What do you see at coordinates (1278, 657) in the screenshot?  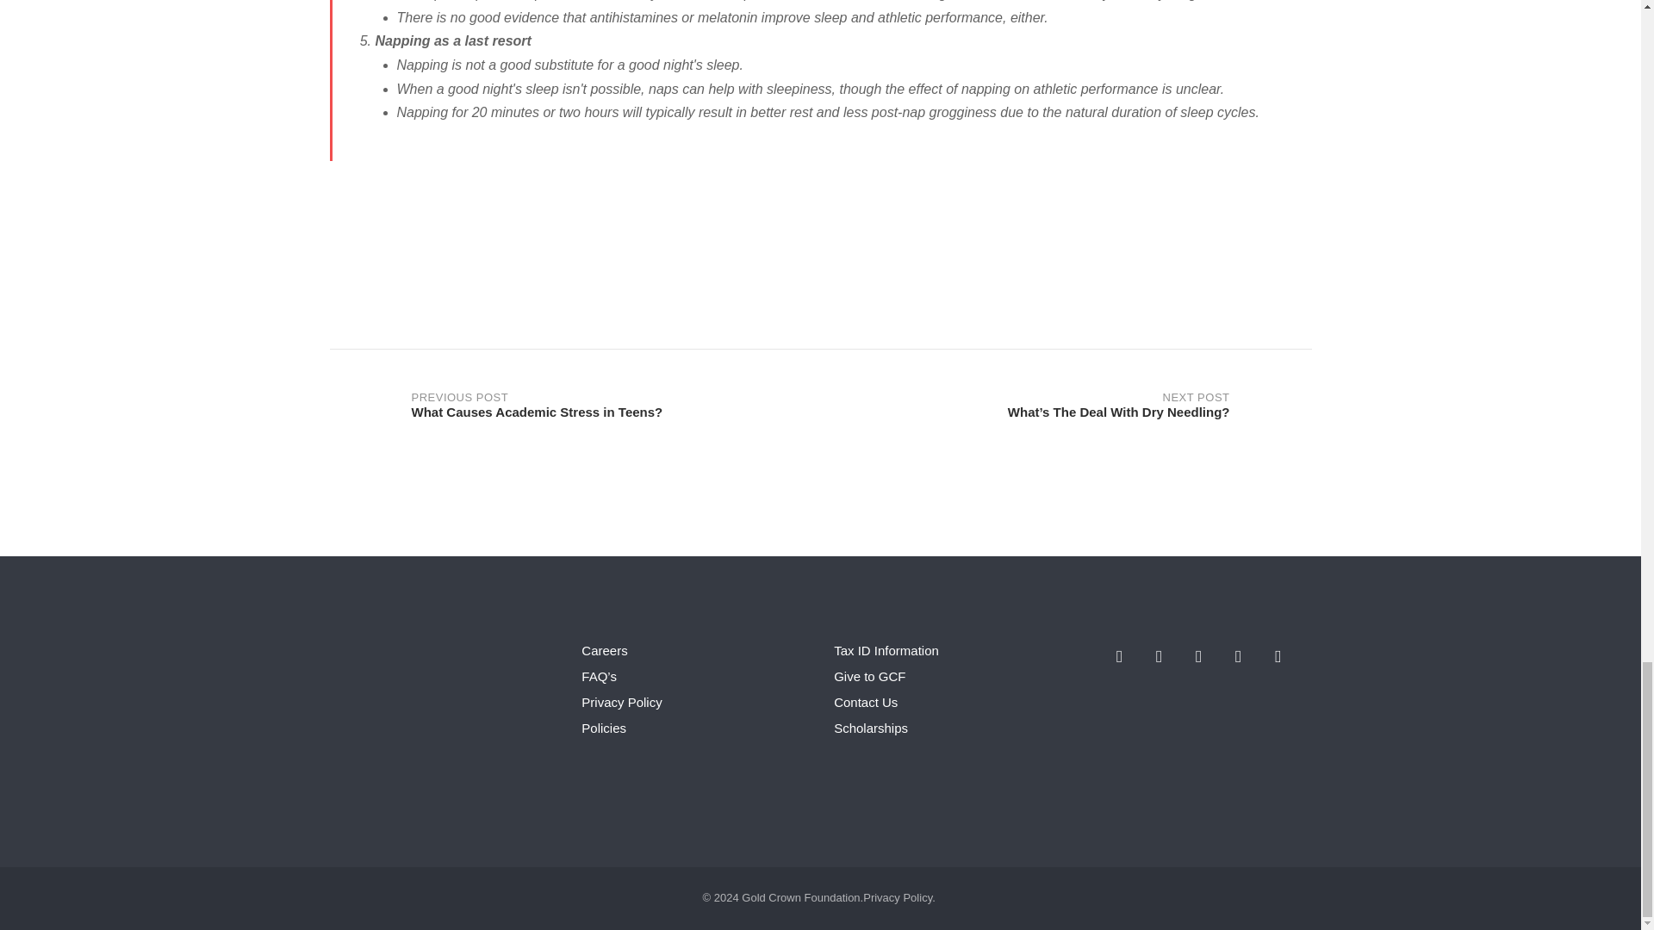 I see `Gold Crown Foundation on Tiktok` at bounding box center [1278, 657].